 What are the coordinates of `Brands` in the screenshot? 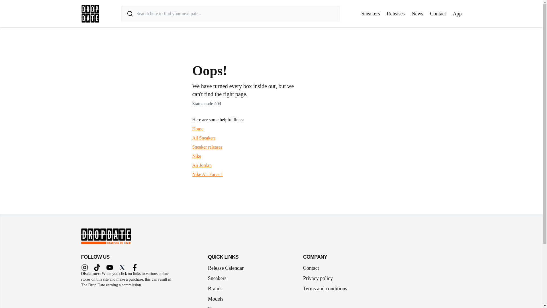 It's located at (217, 289).